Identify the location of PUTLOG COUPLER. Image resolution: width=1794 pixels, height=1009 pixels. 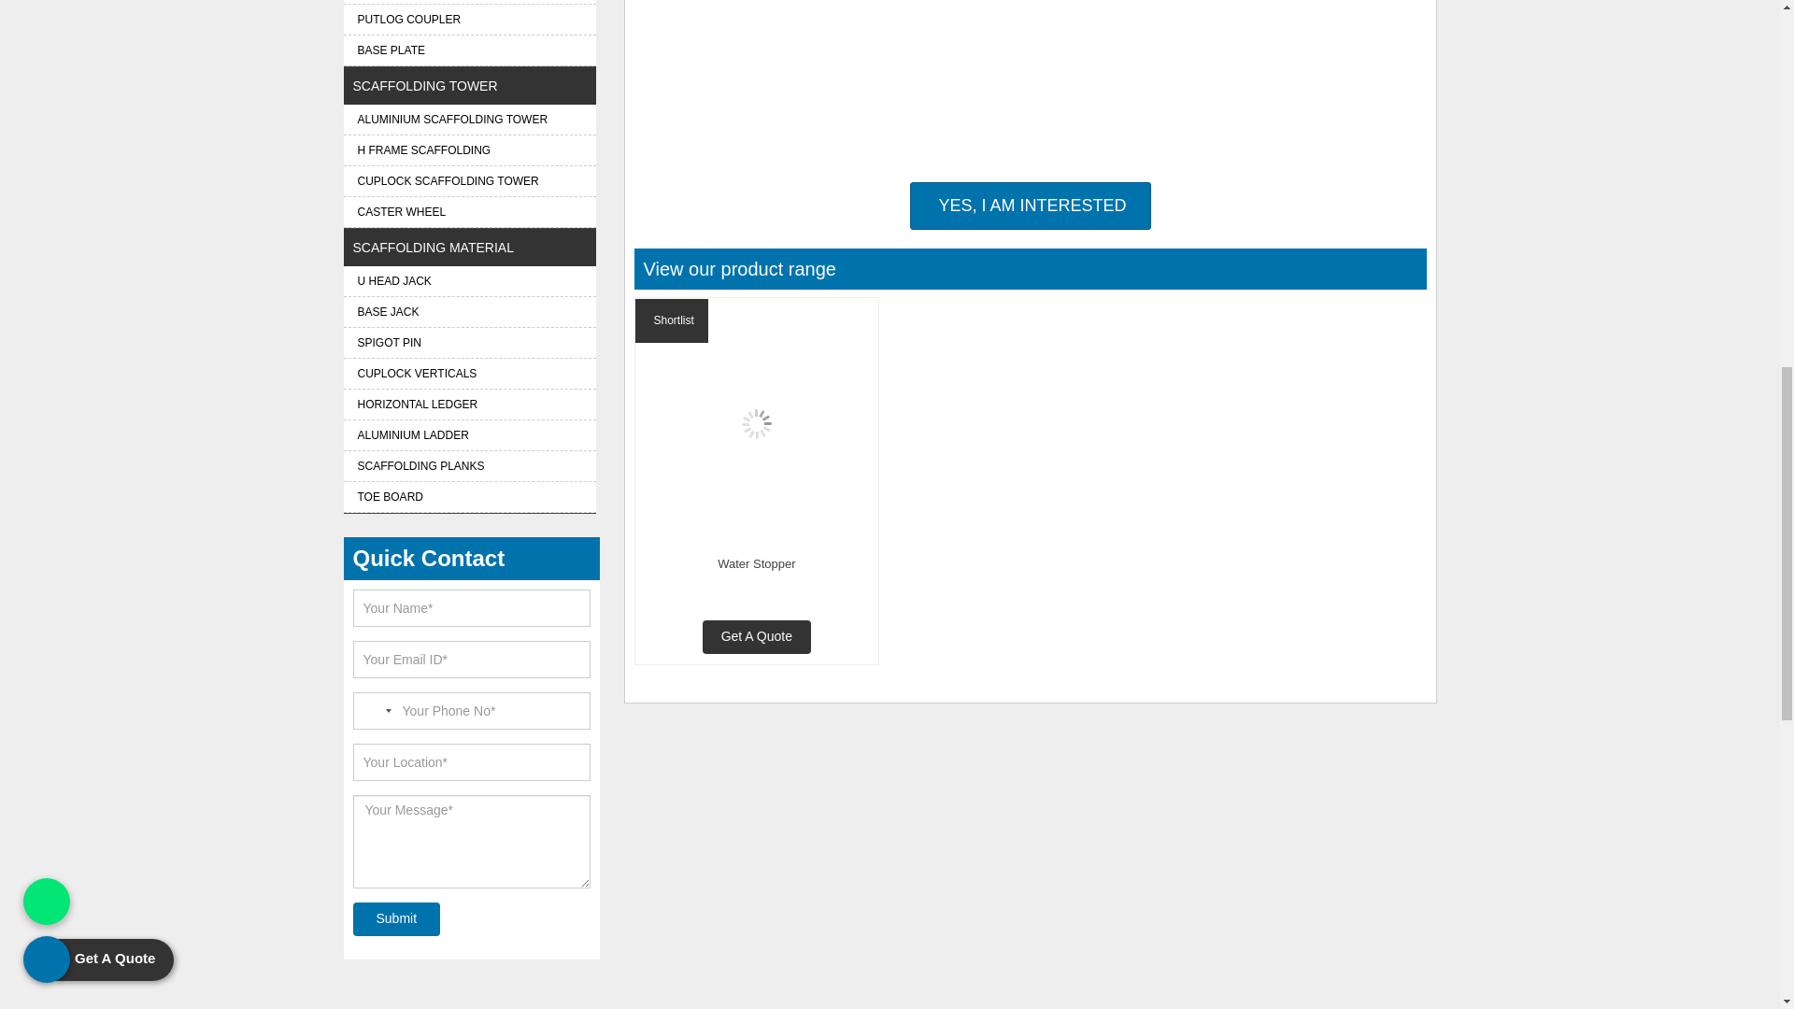
(469, 19).